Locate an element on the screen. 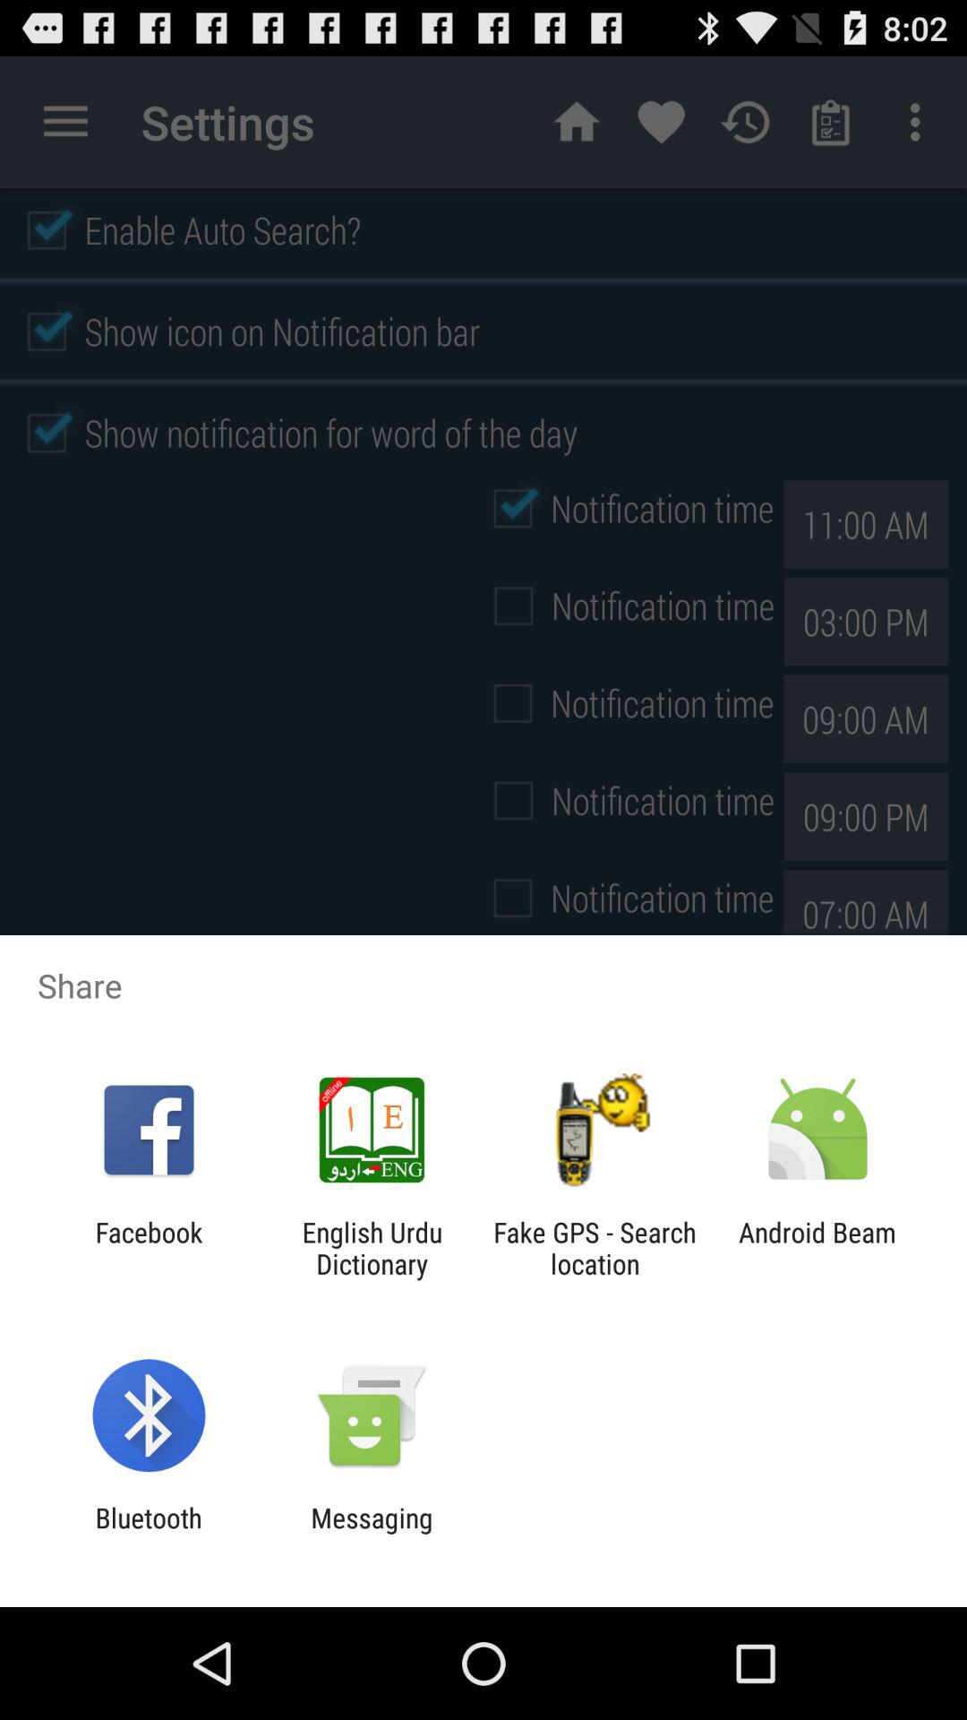  click icon next to english urdu dictionary is located at coordinates (595, 1248).